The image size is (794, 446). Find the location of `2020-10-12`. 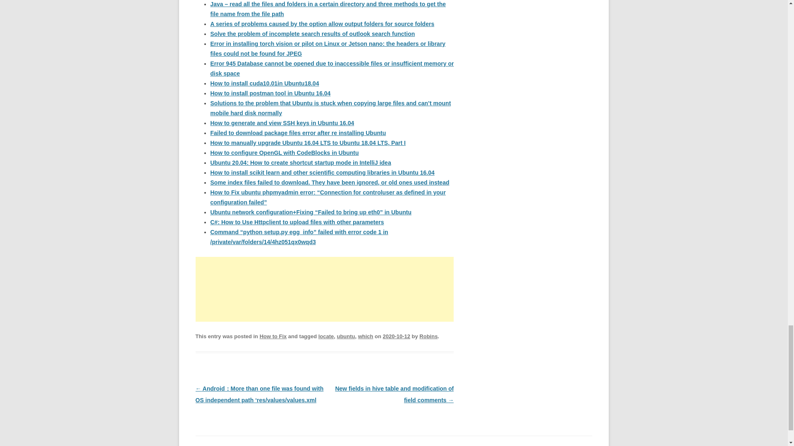

2020-10-12 is located at coordinates (396, 336).